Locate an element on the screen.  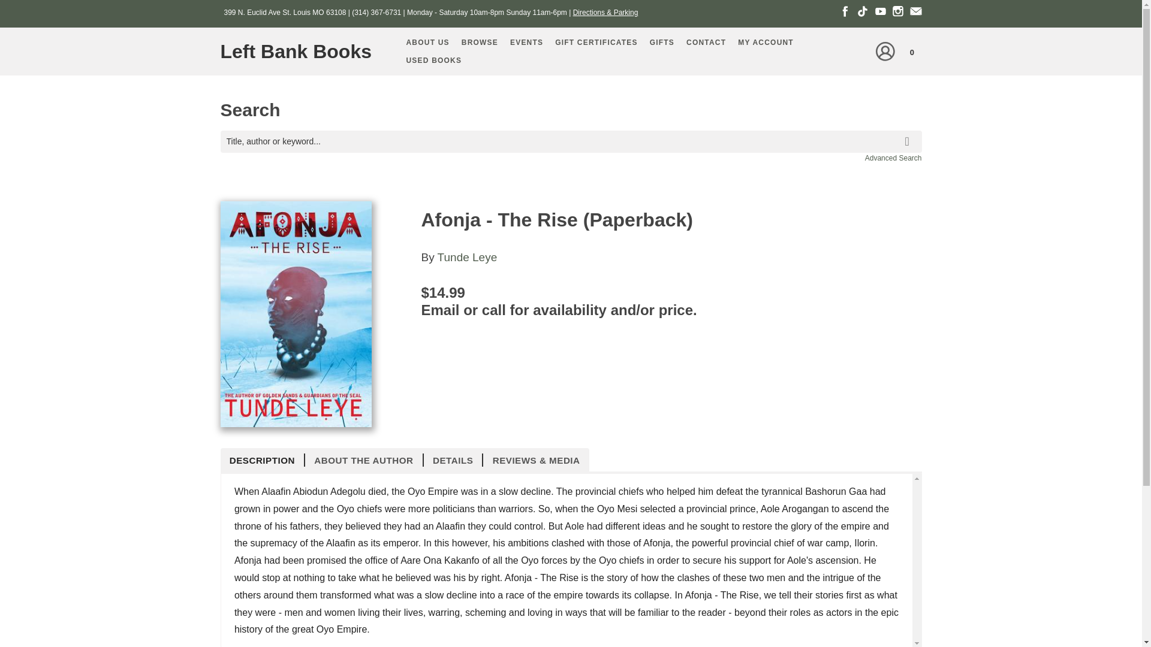
T-Shirts, Gifts and More is located at coordinates (662, 43).